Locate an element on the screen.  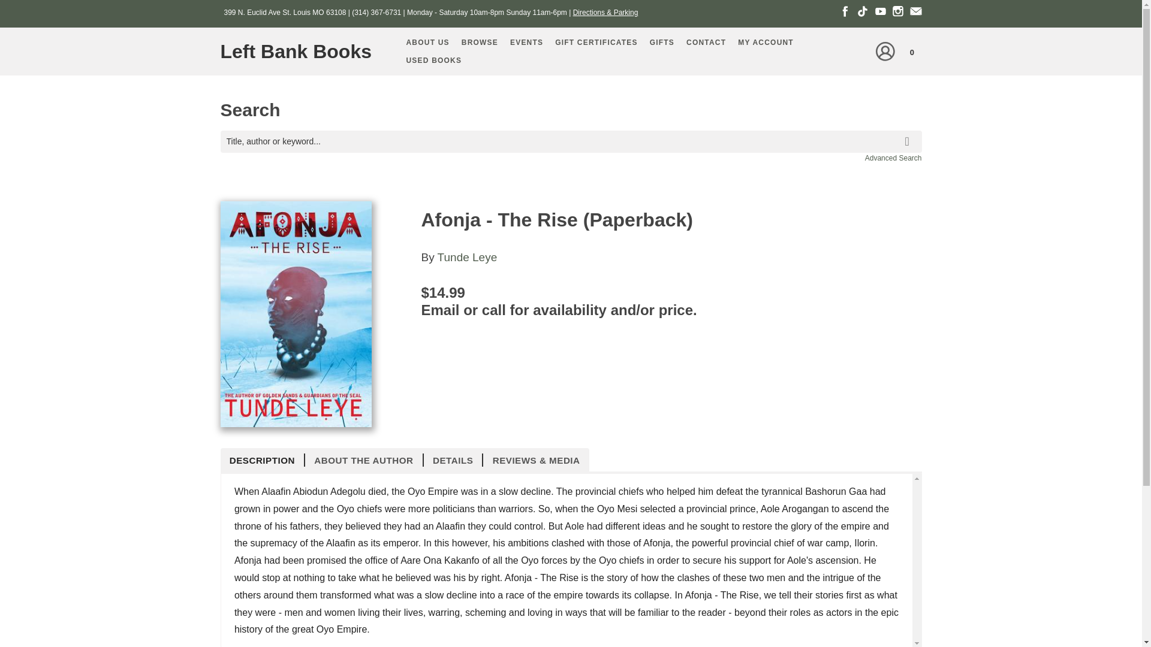
T-Shirts, Gifts and More is located at coordinates (662, 43).